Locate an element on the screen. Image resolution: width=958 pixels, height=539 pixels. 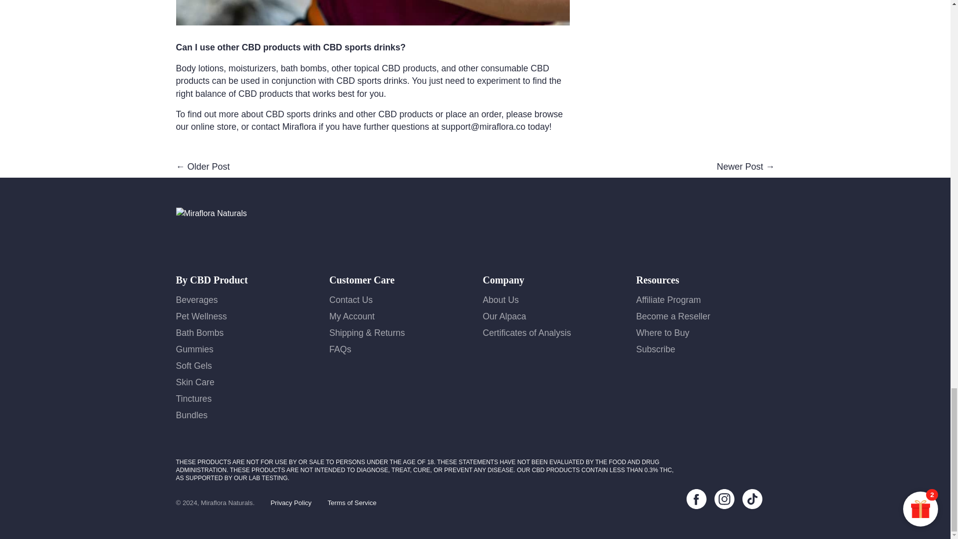
Terms of Service is located at coordinates (352, 503).